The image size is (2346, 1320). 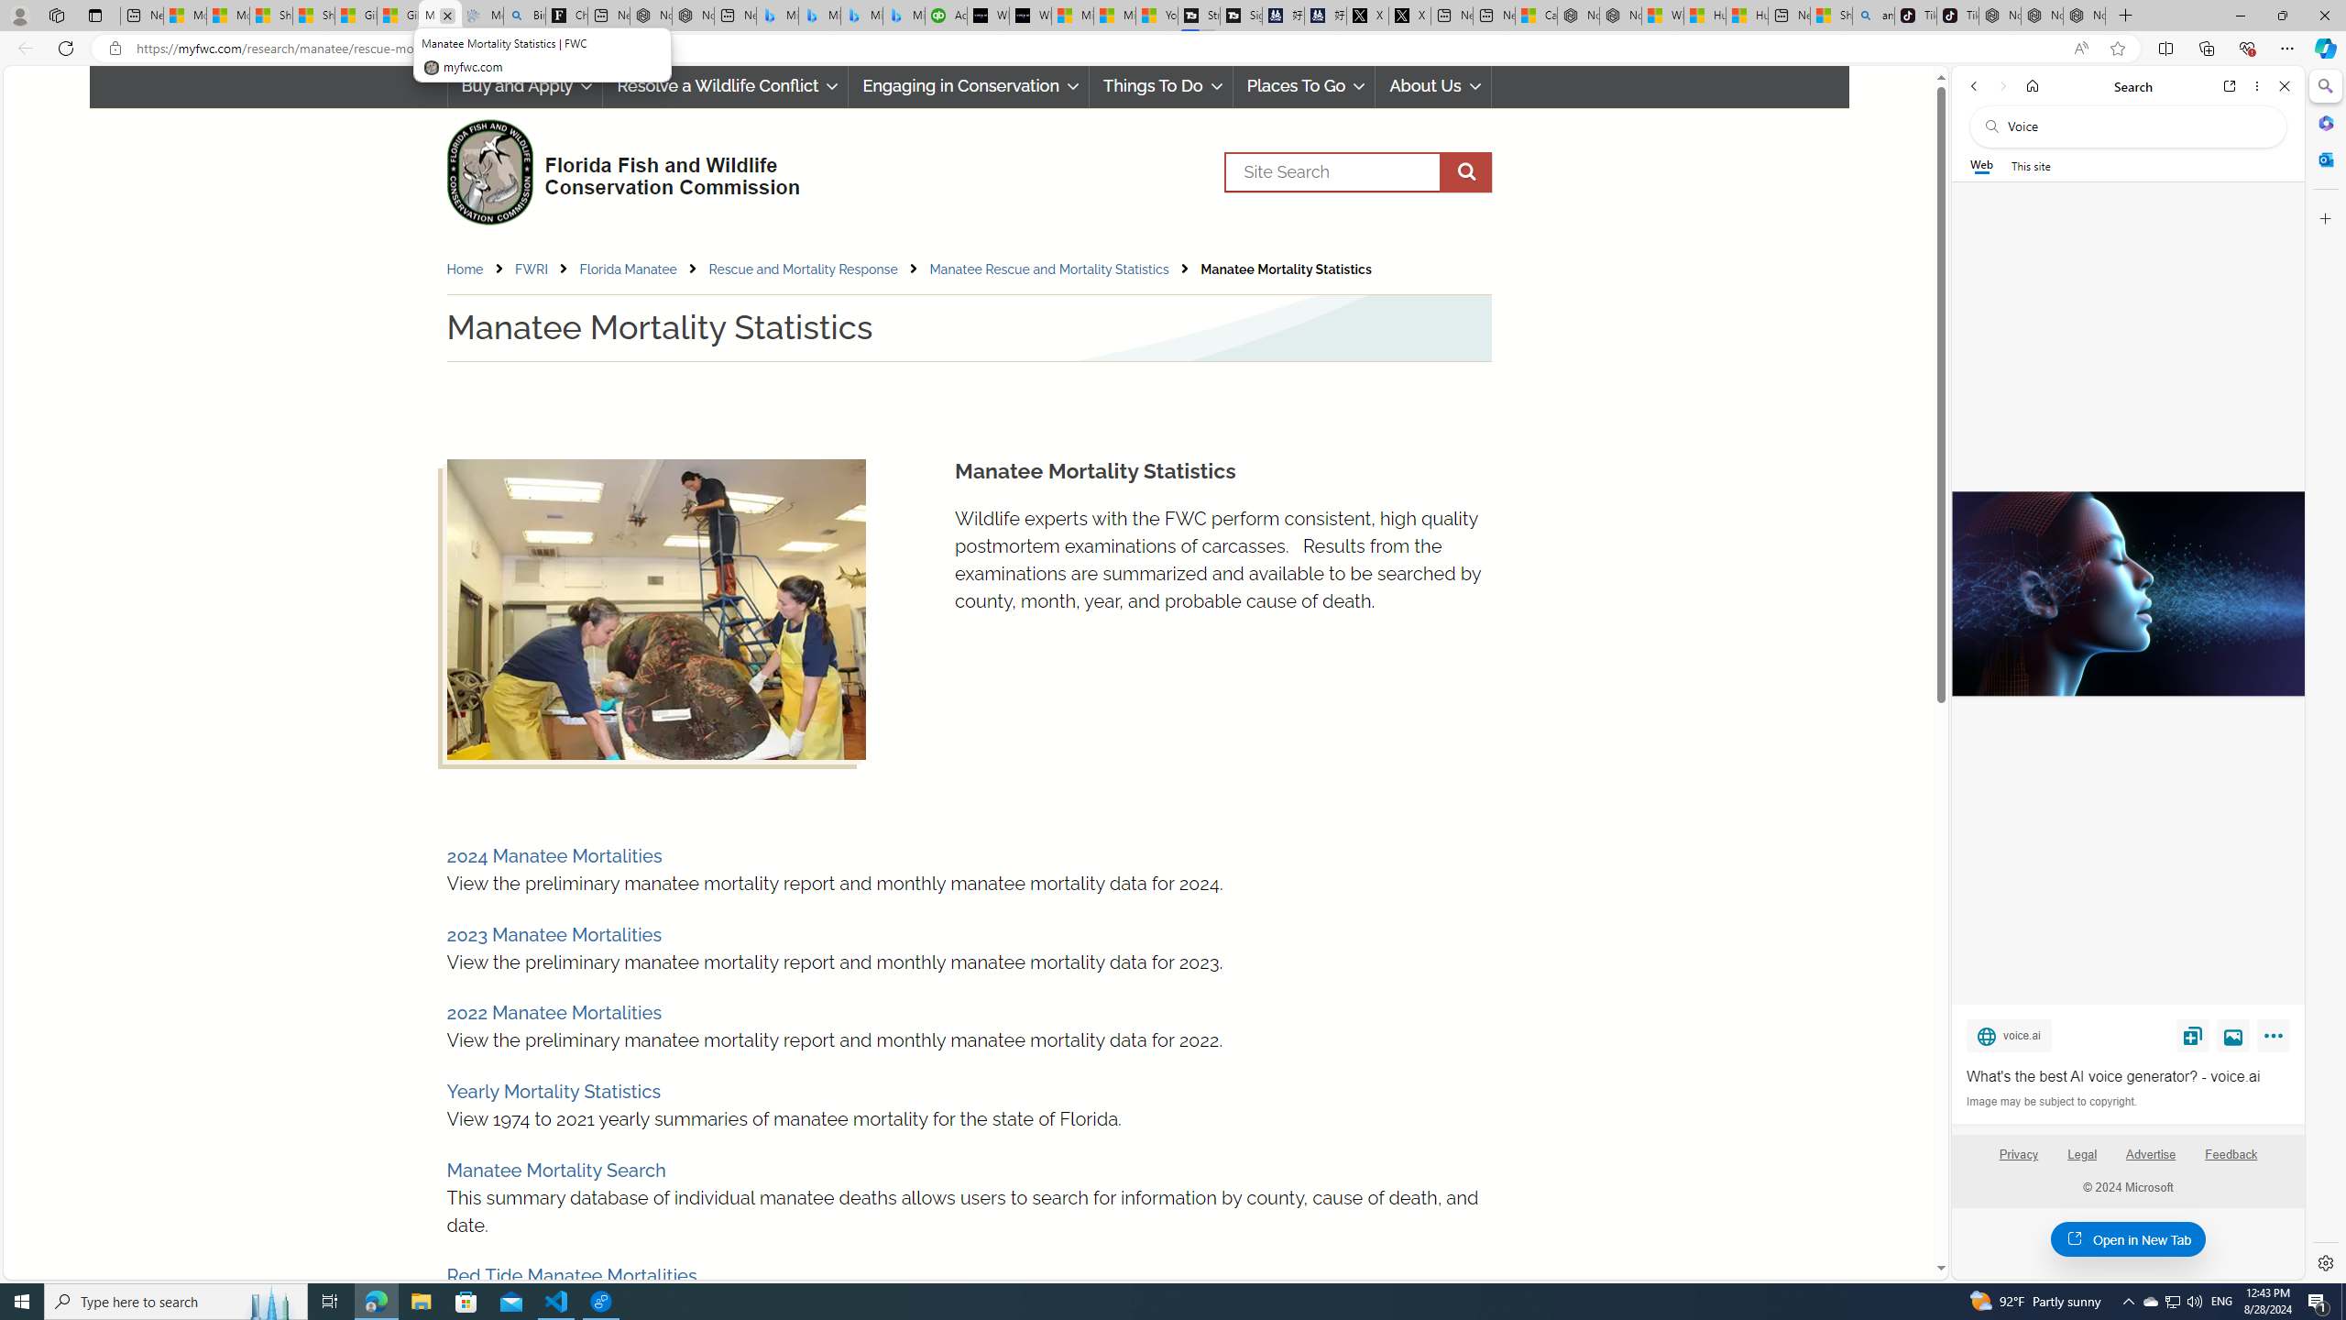 What do you see at coordinates (2258, 86) in the screenshot?
I see `More options` at bounding box center [2258, 86].